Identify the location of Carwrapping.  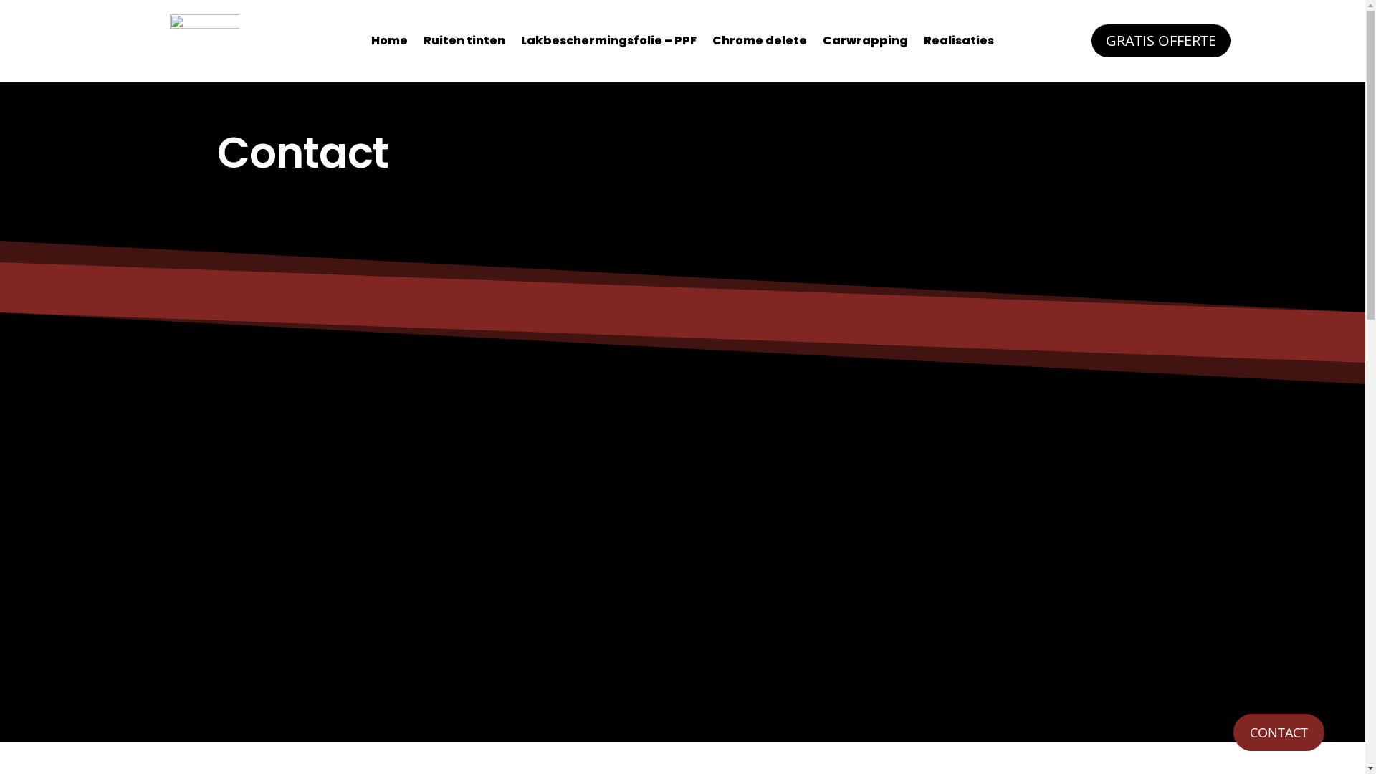
(866, 43).